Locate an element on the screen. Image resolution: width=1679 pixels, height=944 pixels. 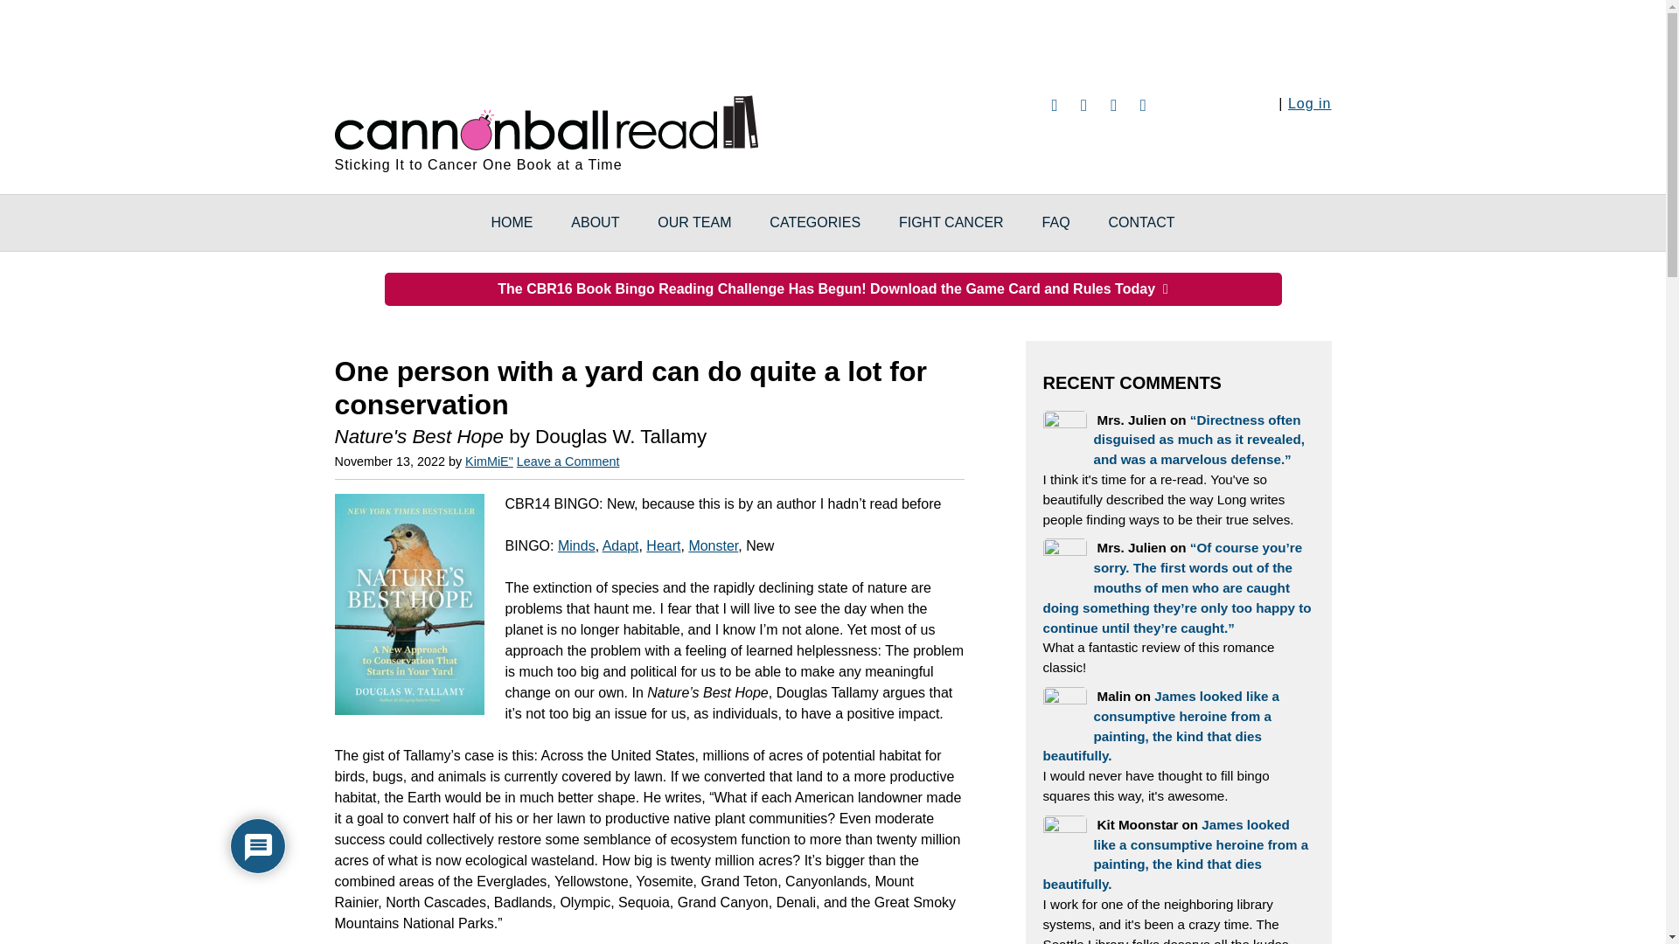
FIGHT CANCER is located at coordinates (951, 222).